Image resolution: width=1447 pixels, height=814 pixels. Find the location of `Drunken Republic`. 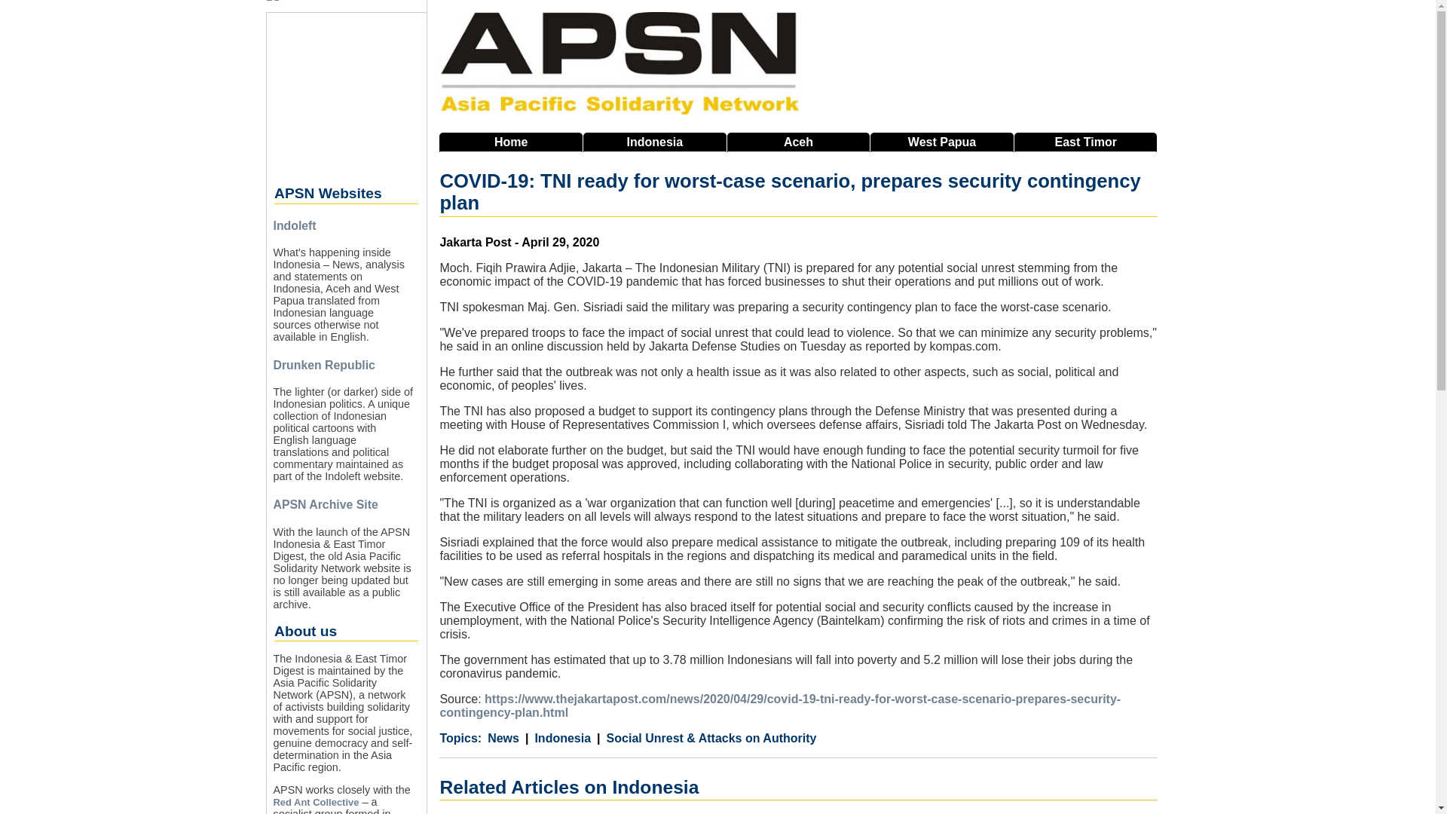

Drunken Republic is located at coordinates (324, 365).